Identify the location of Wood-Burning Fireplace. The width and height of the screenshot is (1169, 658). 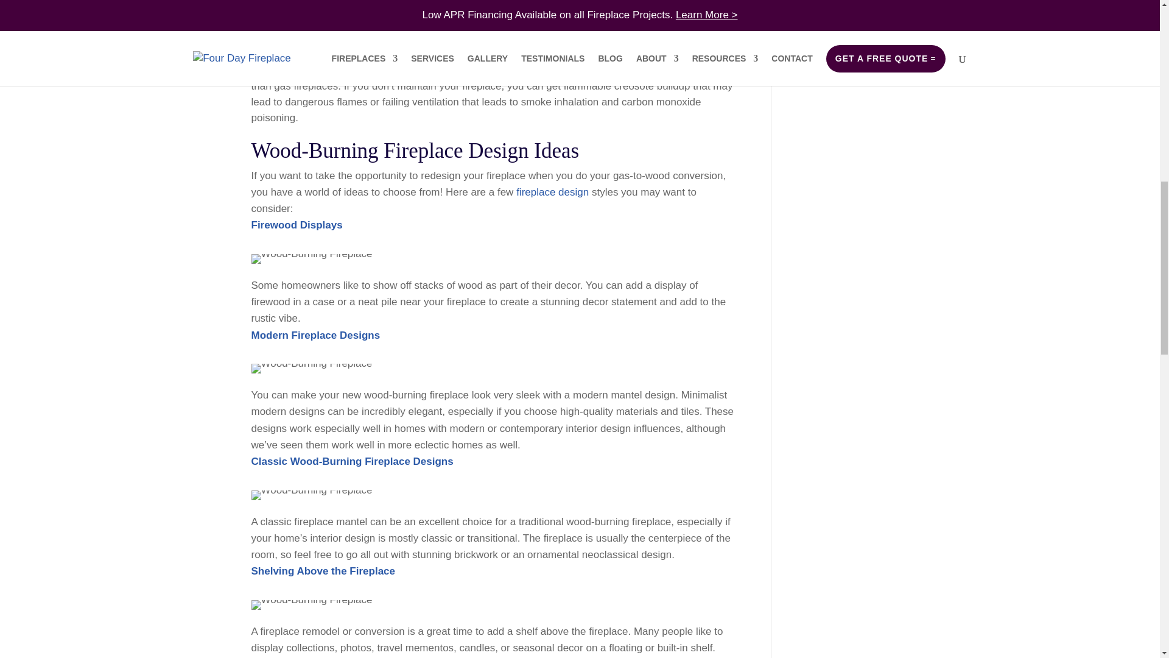
(311, 495).